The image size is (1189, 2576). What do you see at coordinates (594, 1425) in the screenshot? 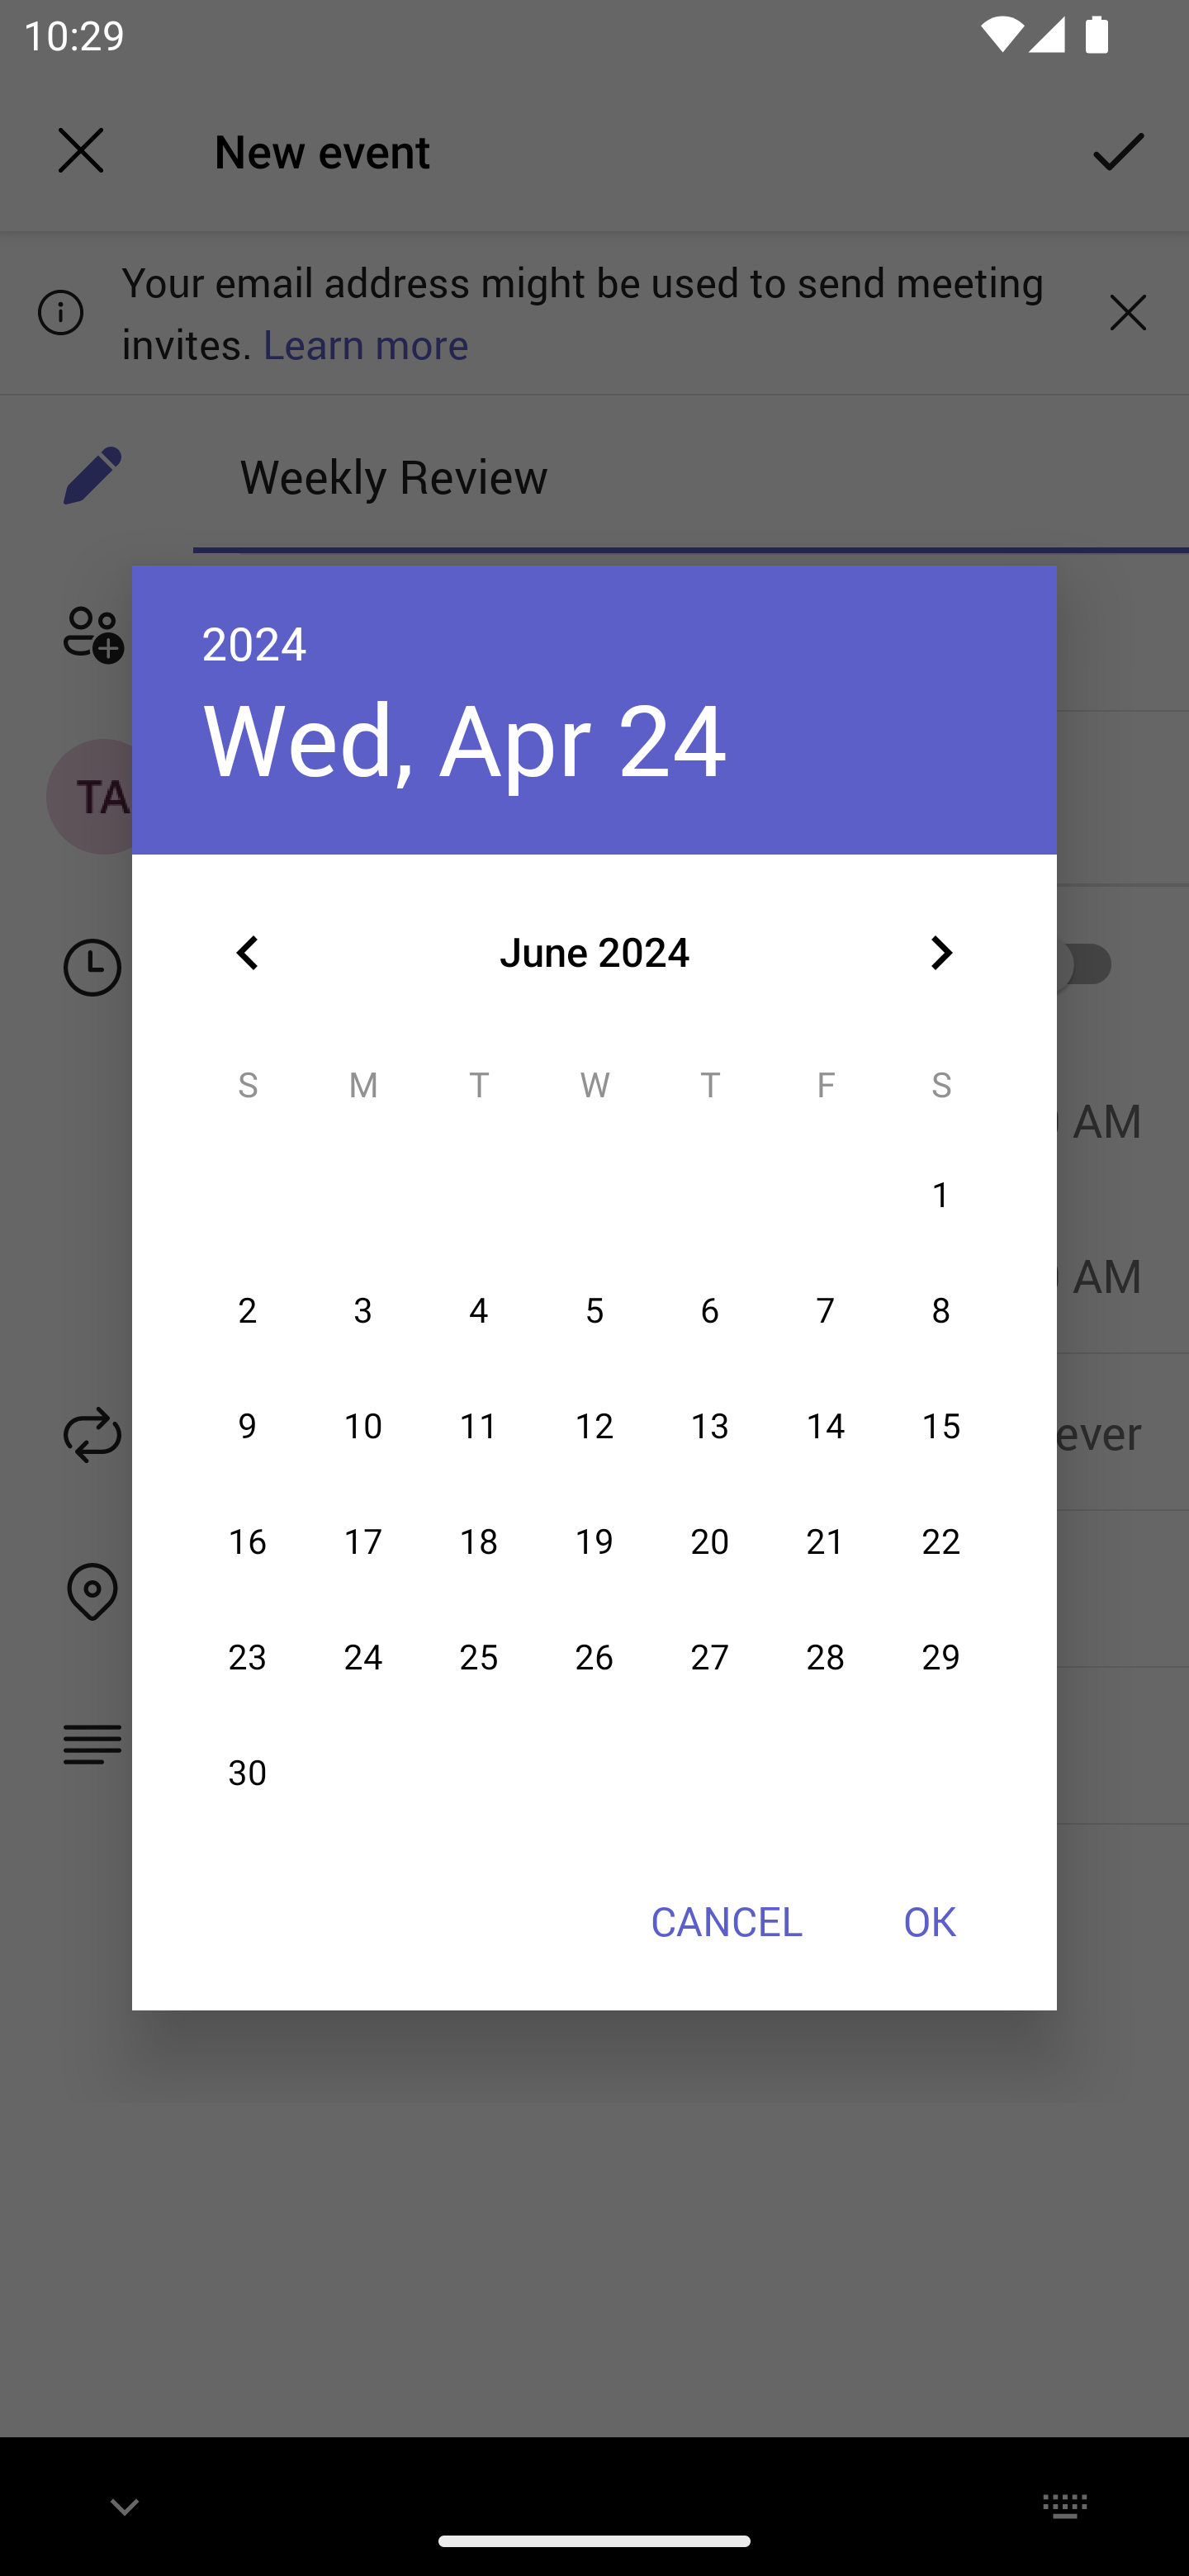
I see `12 12 June 2024` at bounding box center [594, 1425].